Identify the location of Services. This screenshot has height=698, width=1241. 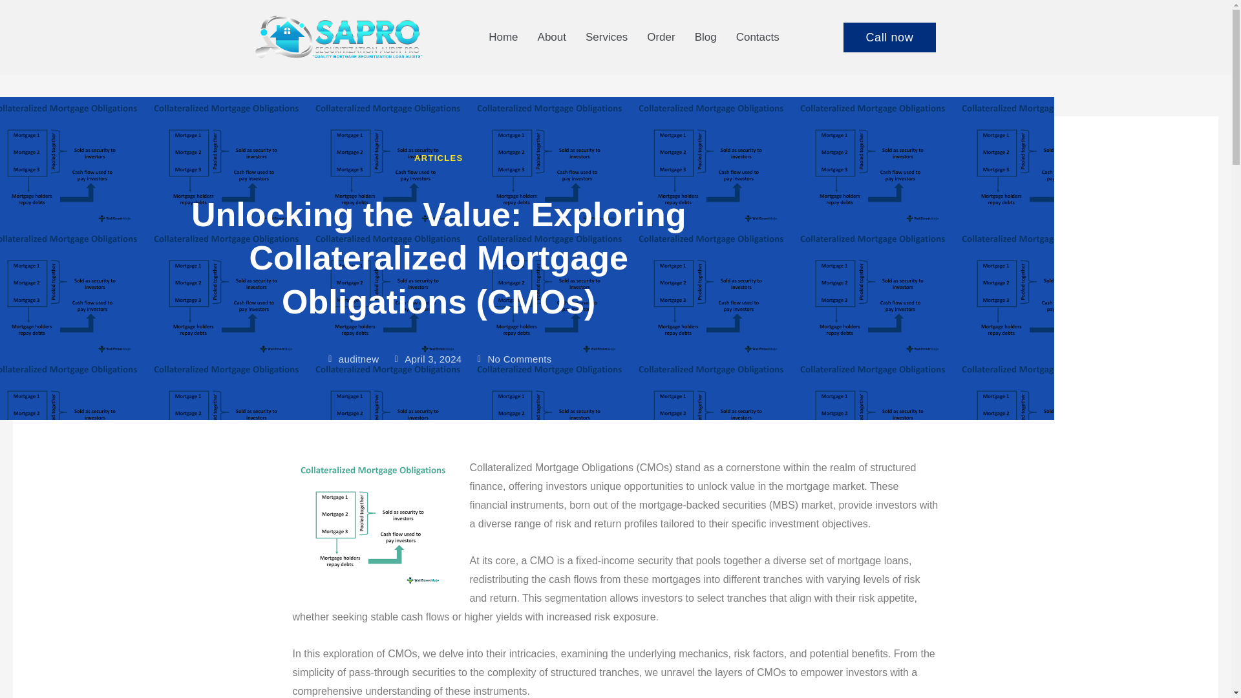
(606, 37).